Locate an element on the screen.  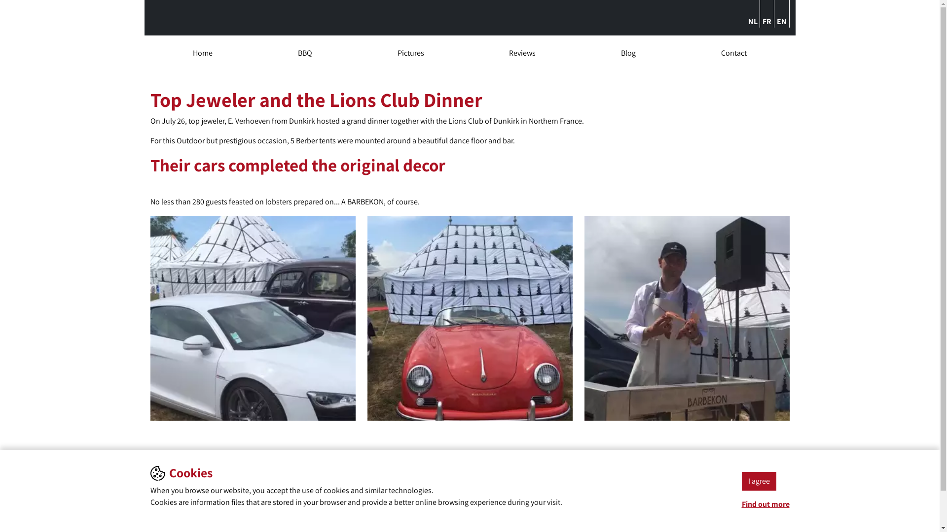
Pictures is located at coordinates (163, 485).